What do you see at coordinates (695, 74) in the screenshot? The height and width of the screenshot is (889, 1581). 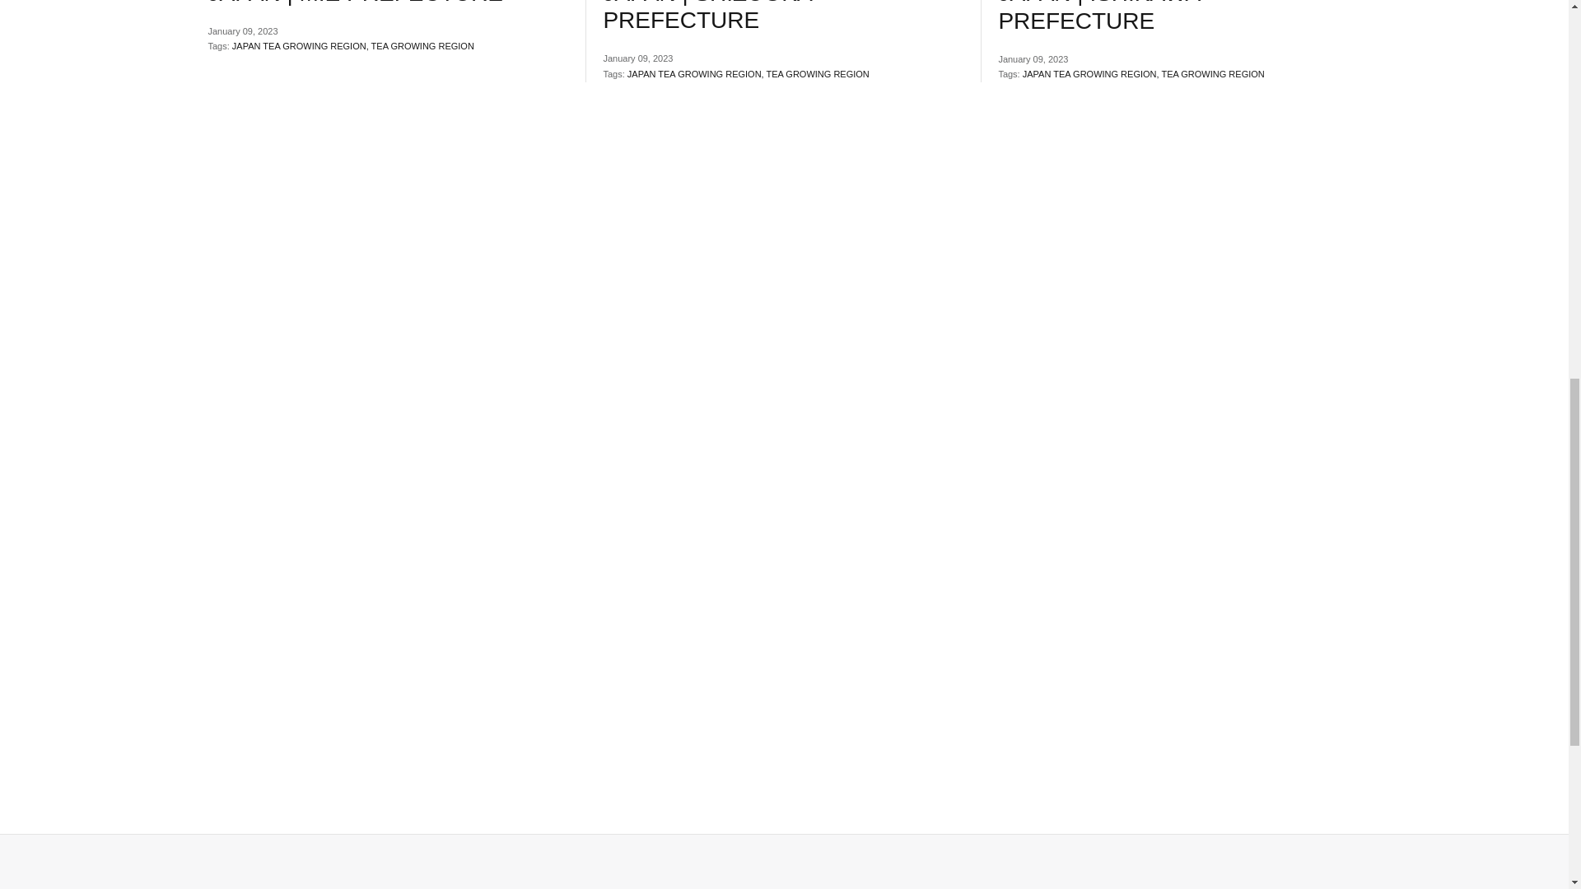 I see `Show products matching tag JAPAN TEA GROWING REGION` at bounding box center [695, 74].